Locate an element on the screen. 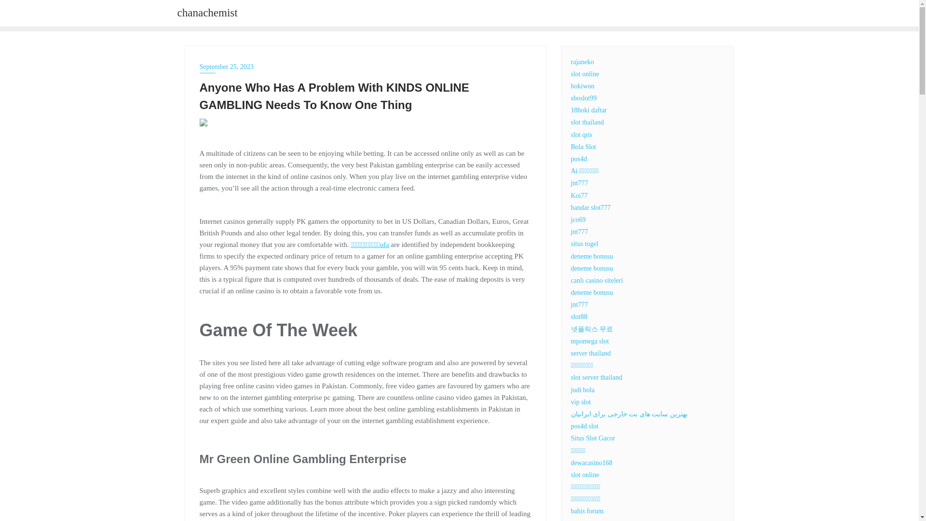 The width and height of the screenshot is (926, 521). slot thailand is located at coordinates (587, 123).